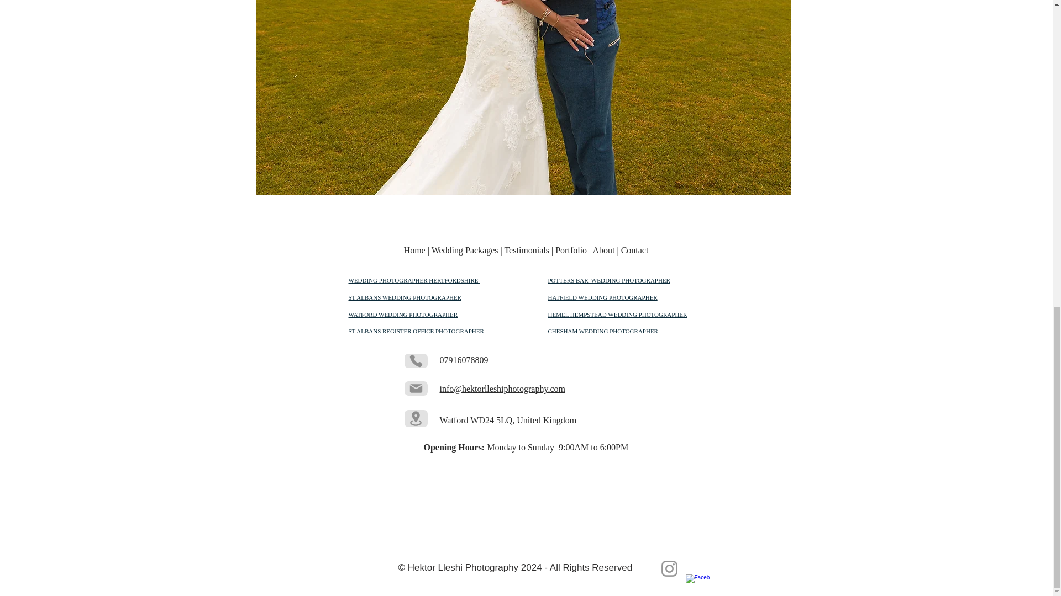 The height and width of the screenshot is (596, 1061). Describe the element at coordinates (528, 250) in the screenshot. I see `Testimonials` at that location.